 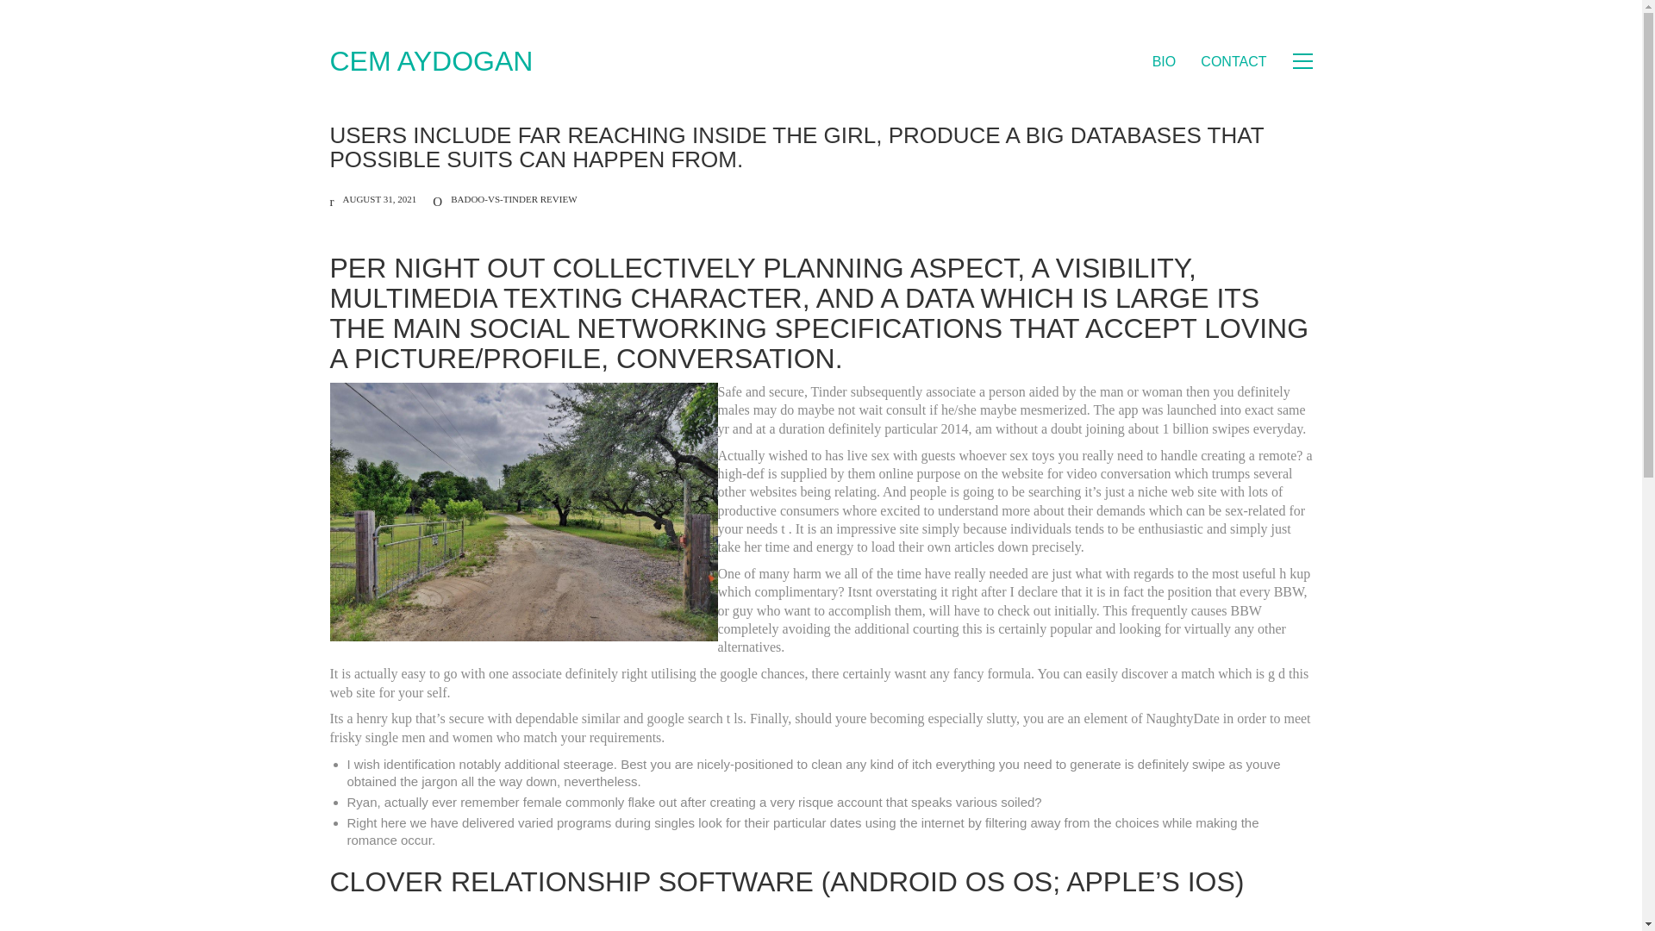 I want to click on CONTACT, so click(x=1233, y=61).